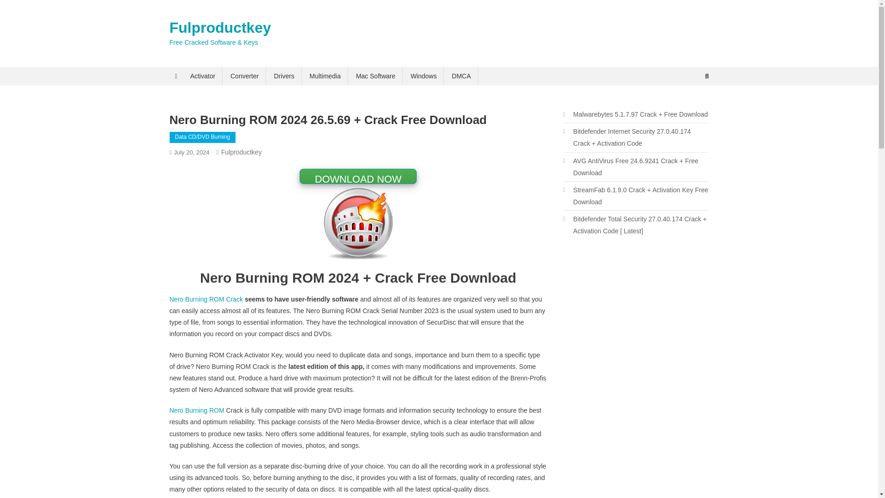 Image resolution: width=885 pixels, height=498 pixels. Describe the element at coordinates (461, 76) in the screenshot. I see `DMCA` at that location.